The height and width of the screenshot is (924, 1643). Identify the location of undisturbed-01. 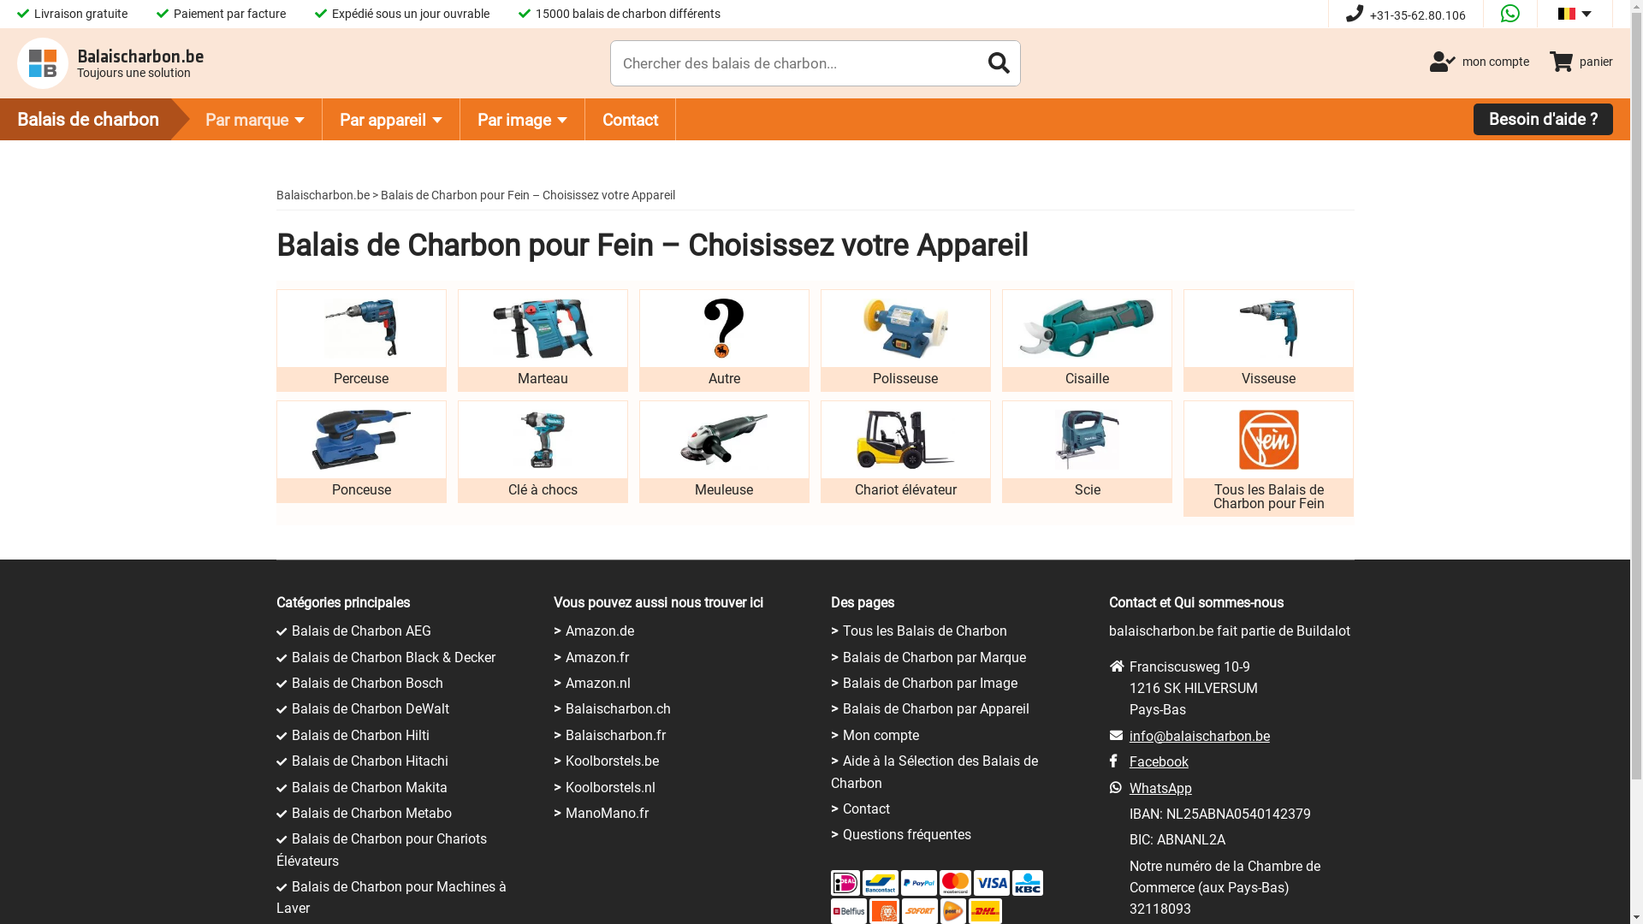
(724, 329).